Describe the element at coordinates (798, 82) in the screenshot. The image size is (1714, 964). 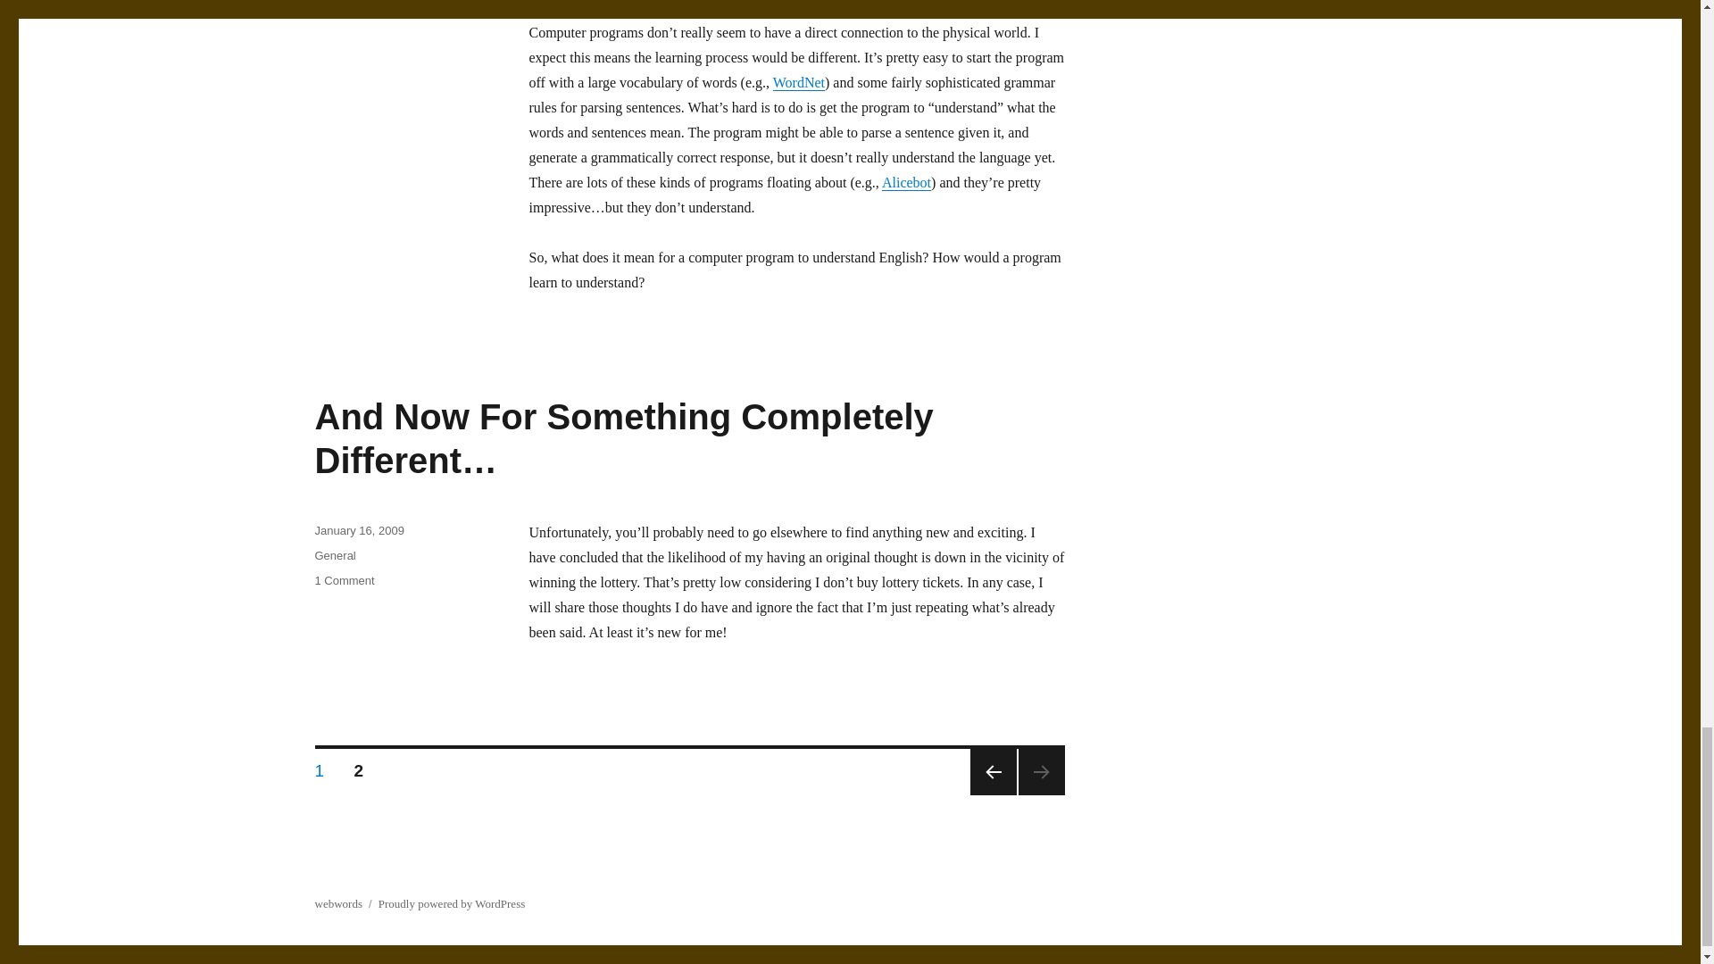
I see `WordNet` at that location.